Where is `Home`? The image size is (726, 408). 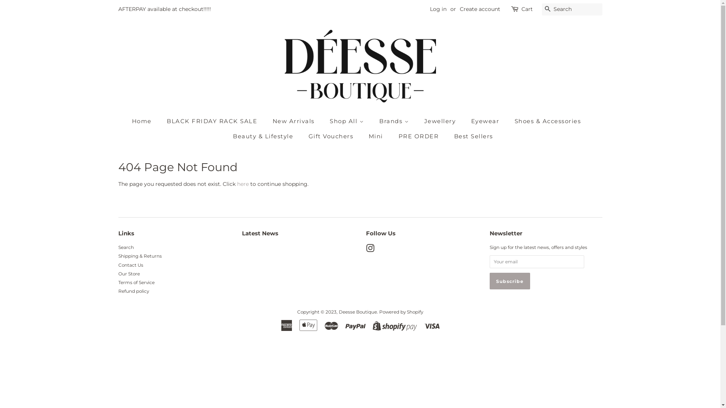 Home is located at coordinates (146, 121).